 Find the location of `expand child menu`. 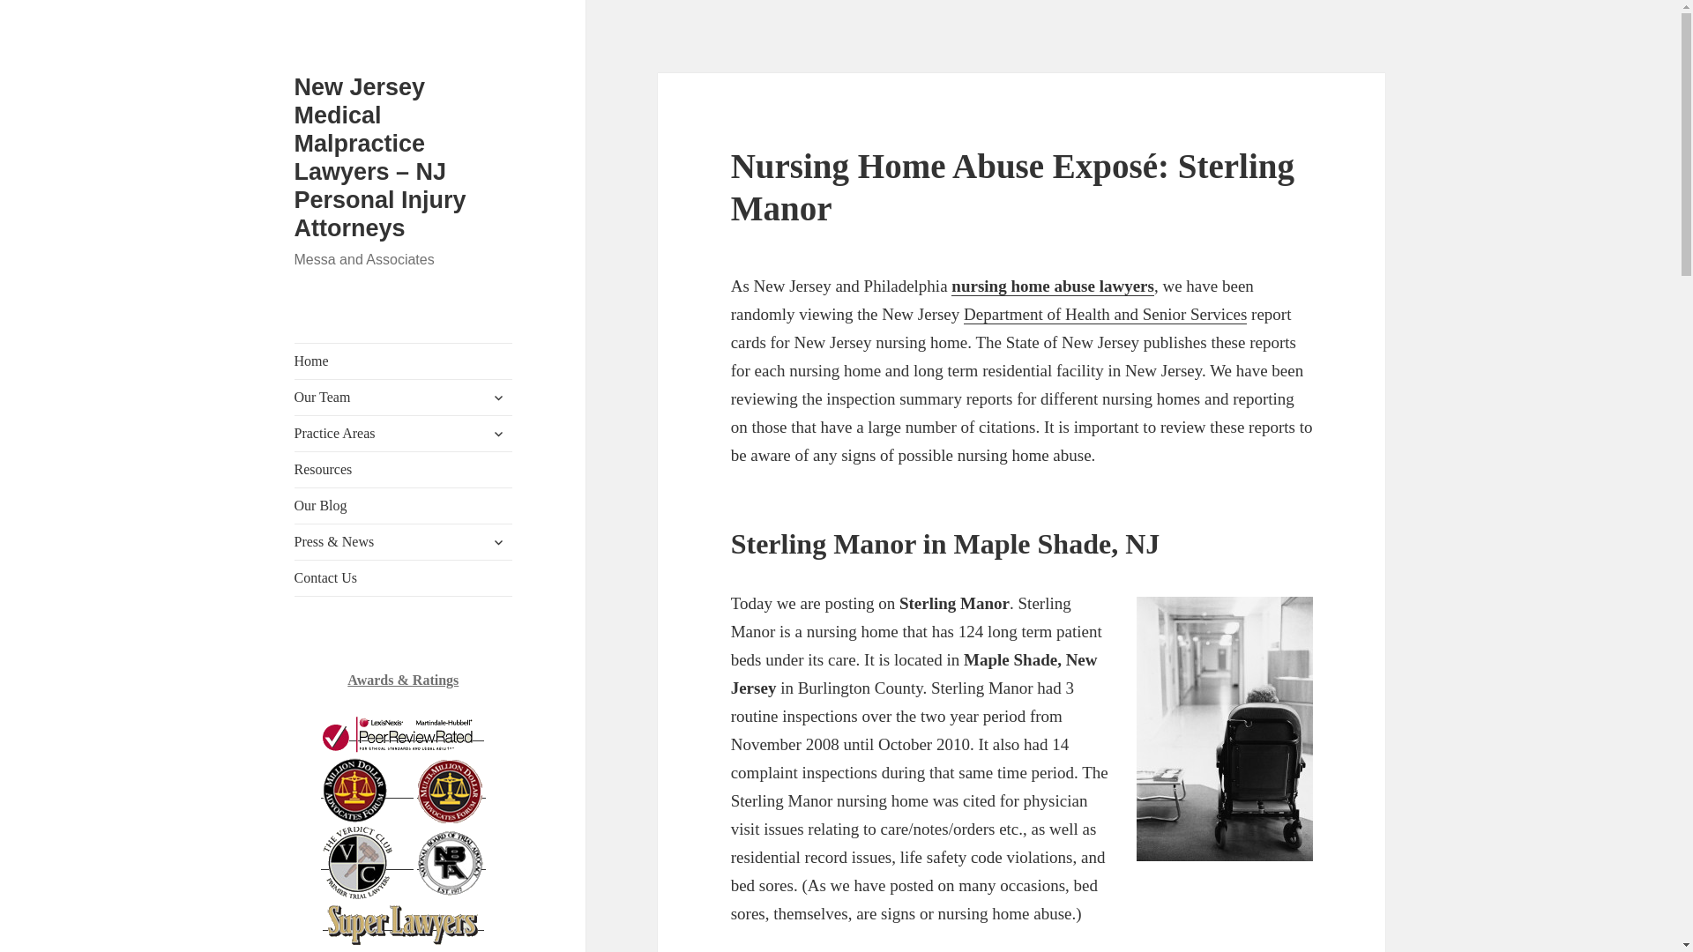

expand child menu is located at coordinates (498, 397).